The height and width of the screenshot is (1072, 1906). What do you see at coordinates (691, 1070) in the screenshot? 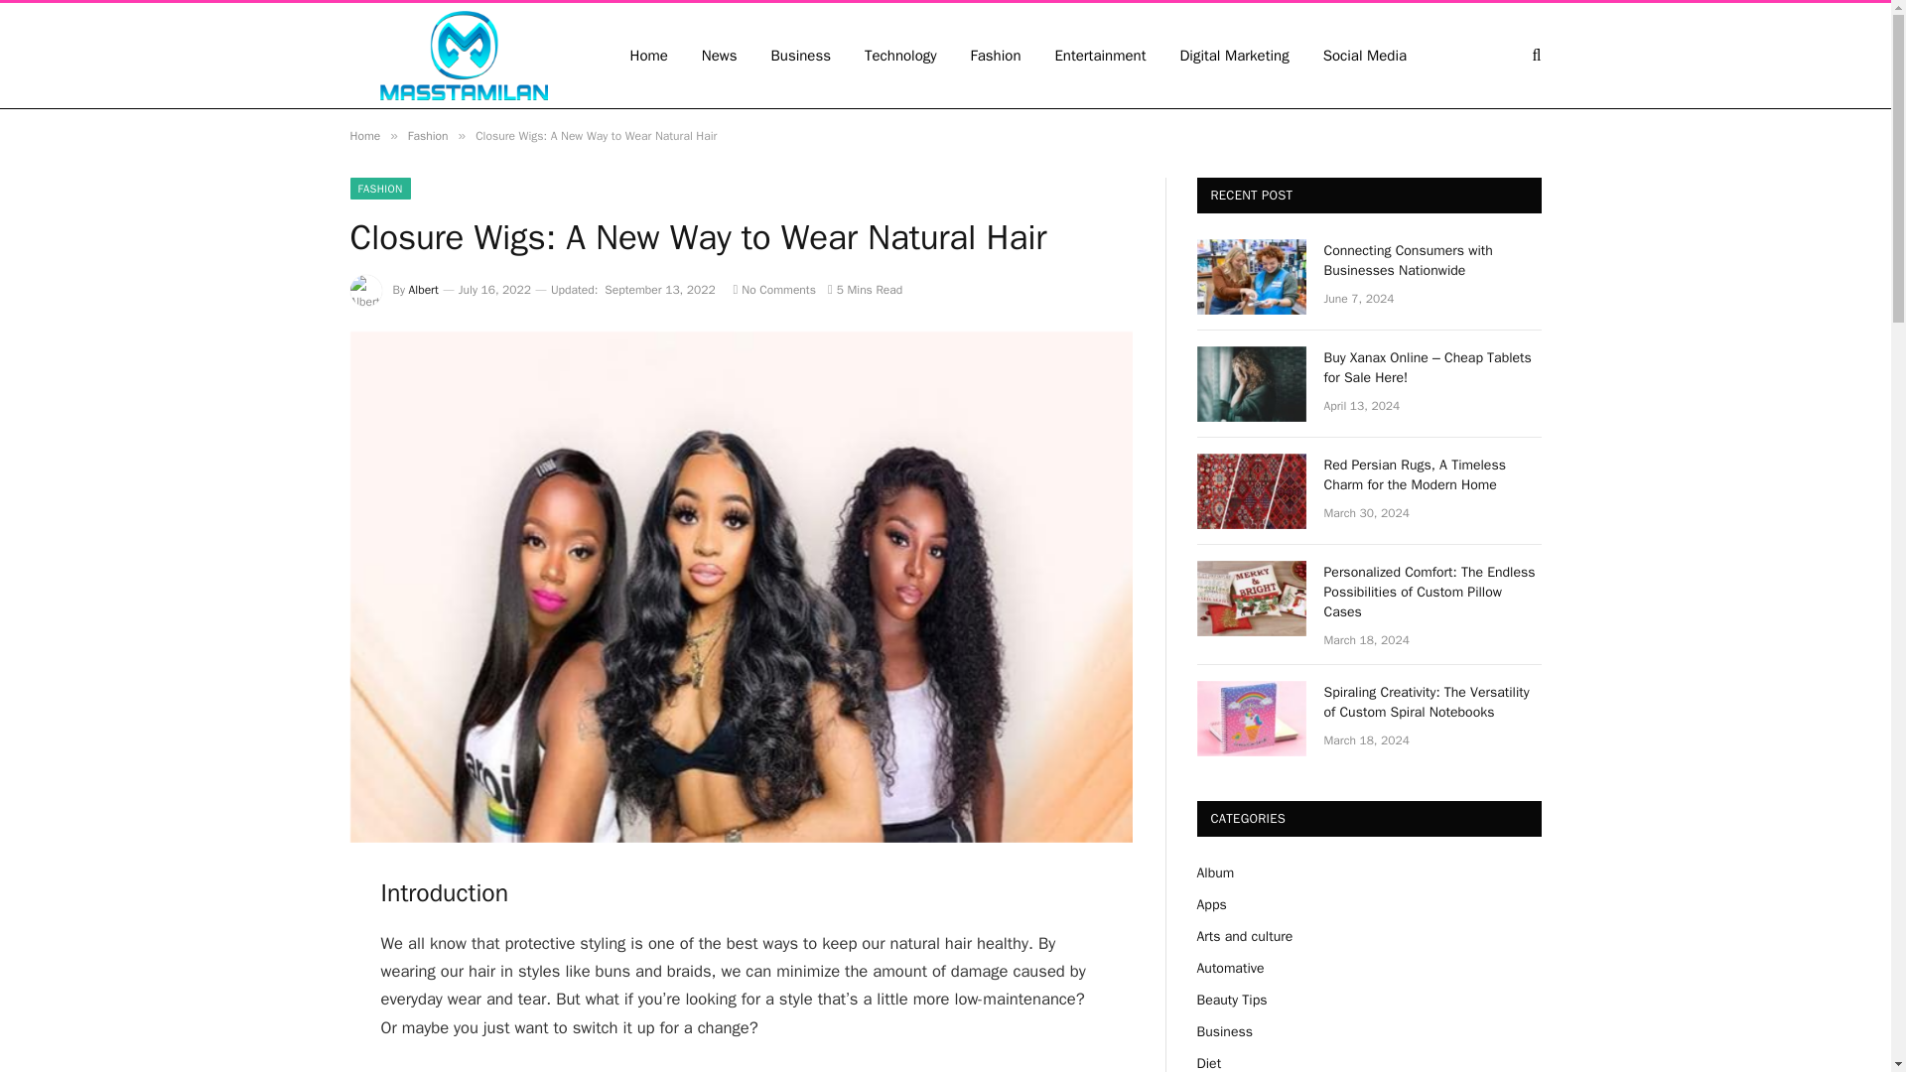
I see `closure wigs` at bounding box center [691, 1070].